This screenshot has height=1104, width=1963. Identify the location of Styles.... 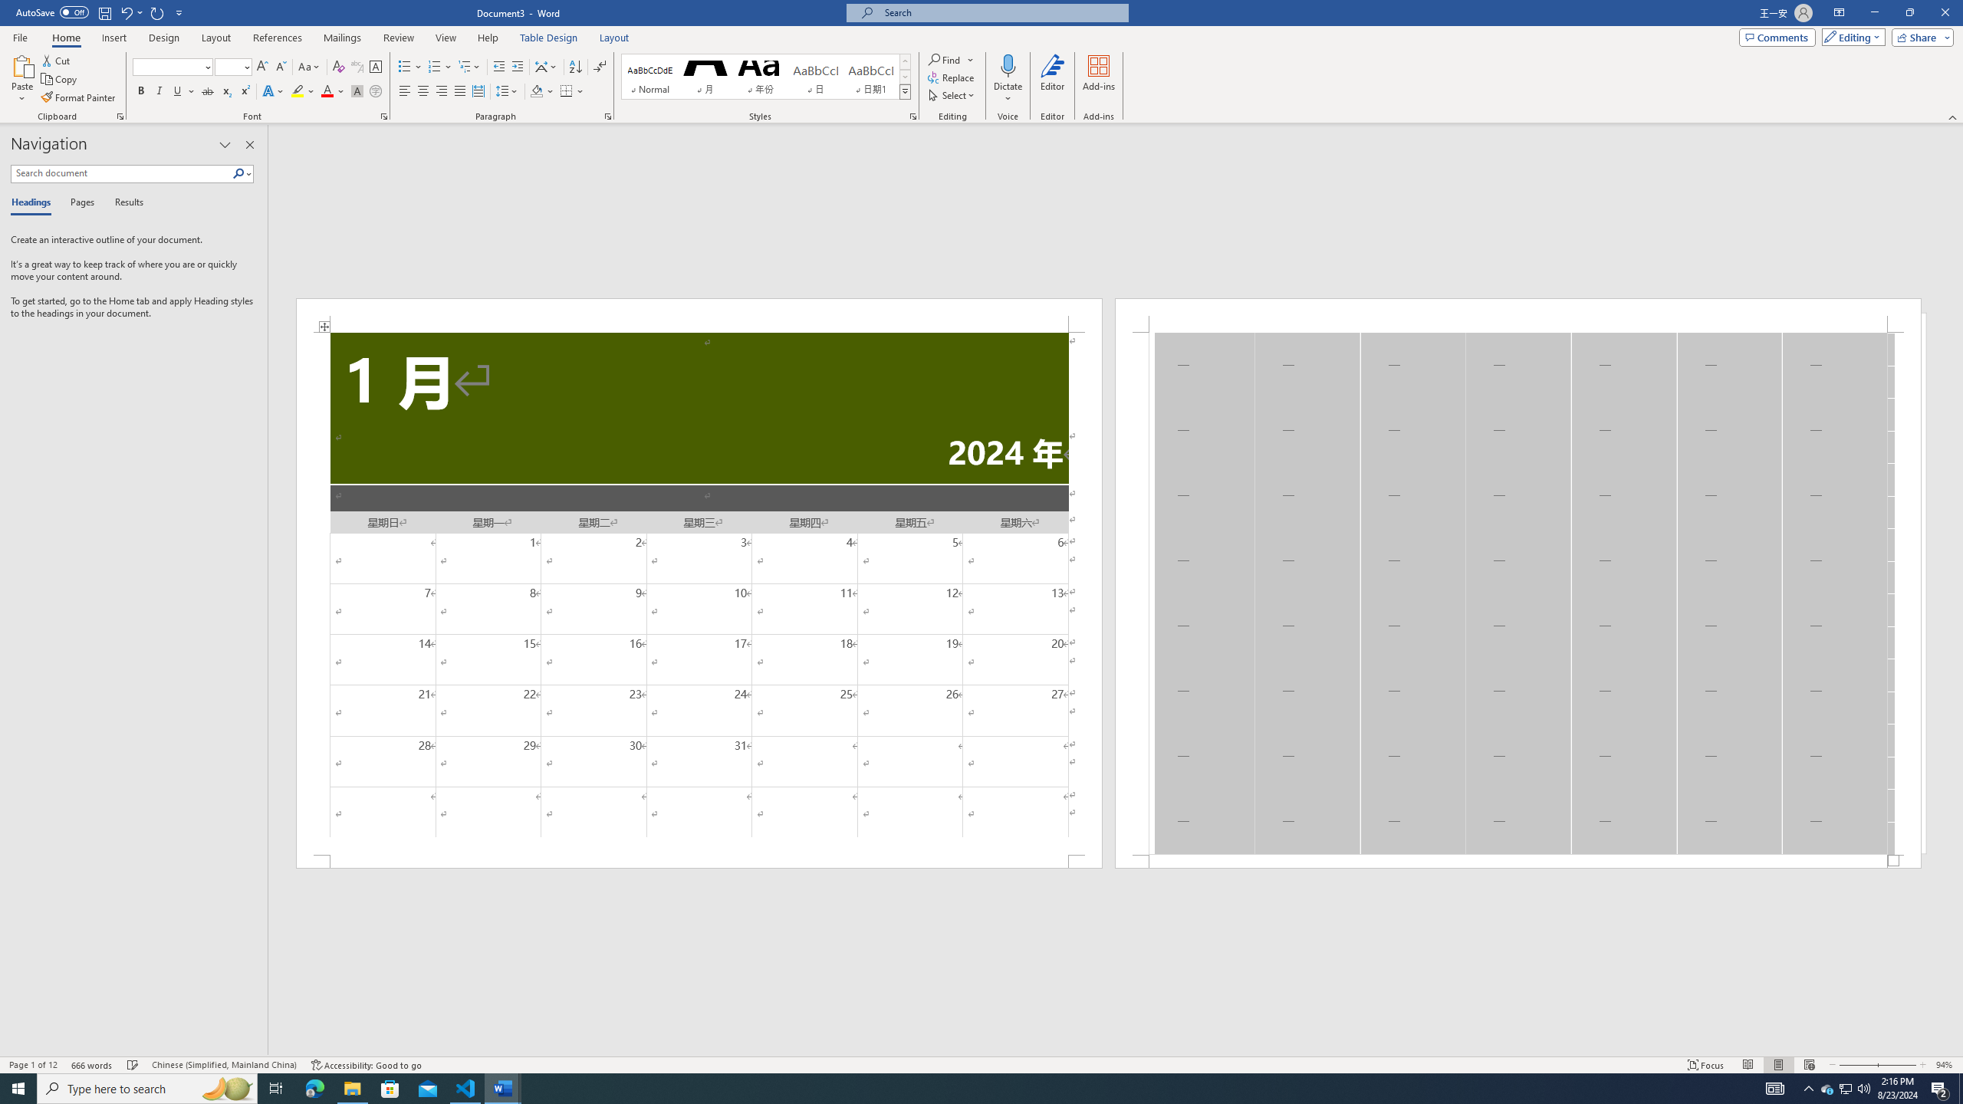
(912, 117).